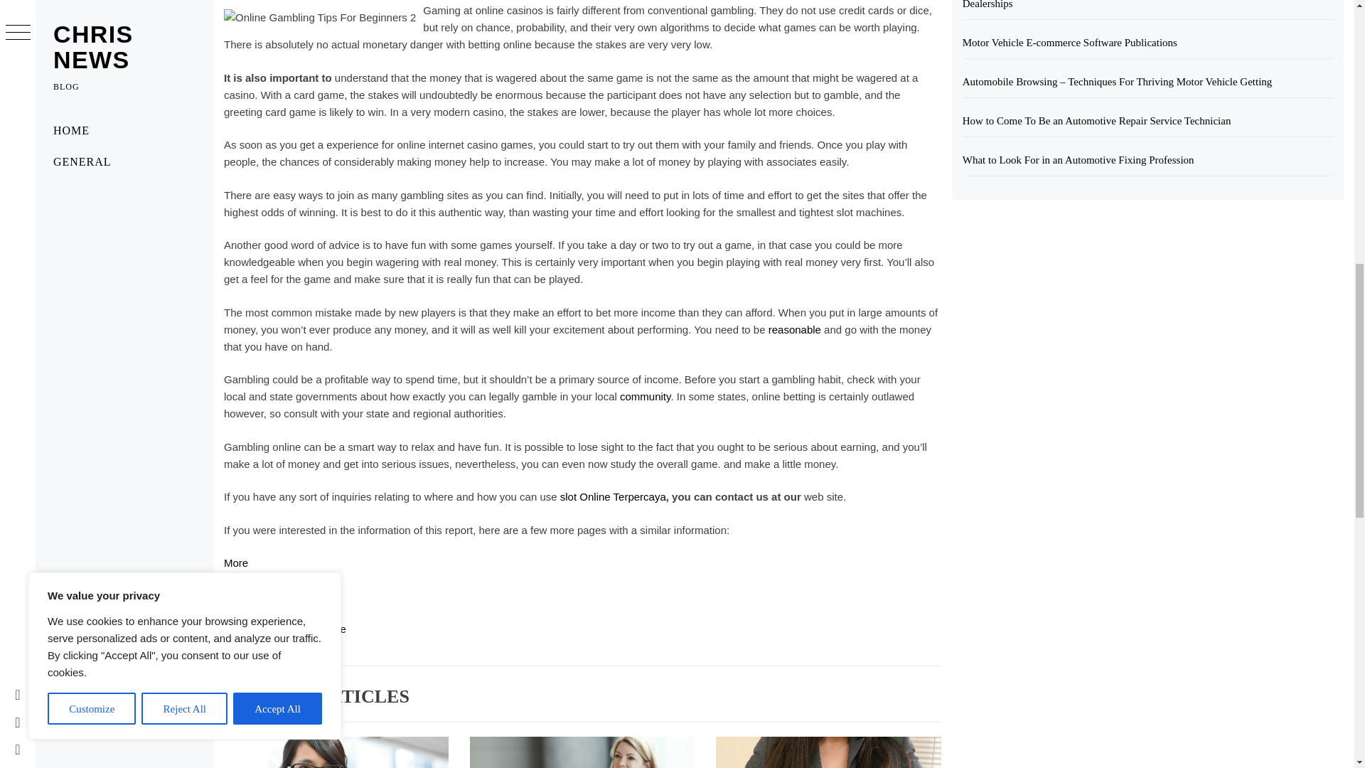 The image size is (1365, 768). What do you see at coordinates (613, 496) in the screenshot?
I see `slot Online Terpercaya` at bounding box center [613, 496].